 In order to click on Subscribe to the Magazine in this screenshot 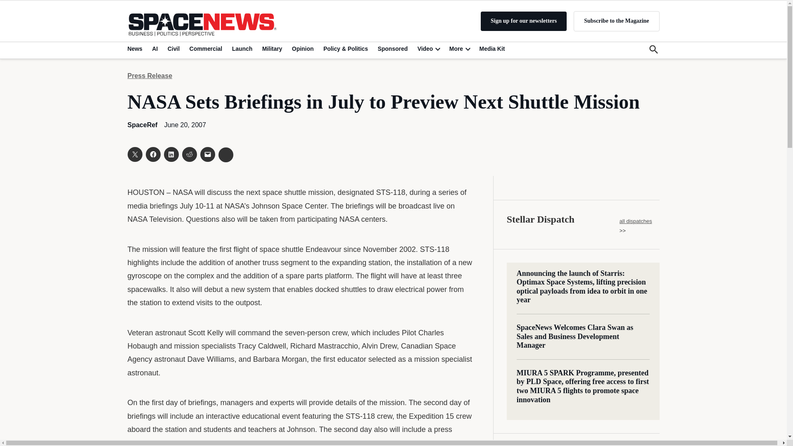, I will do `click(616, 21)`.